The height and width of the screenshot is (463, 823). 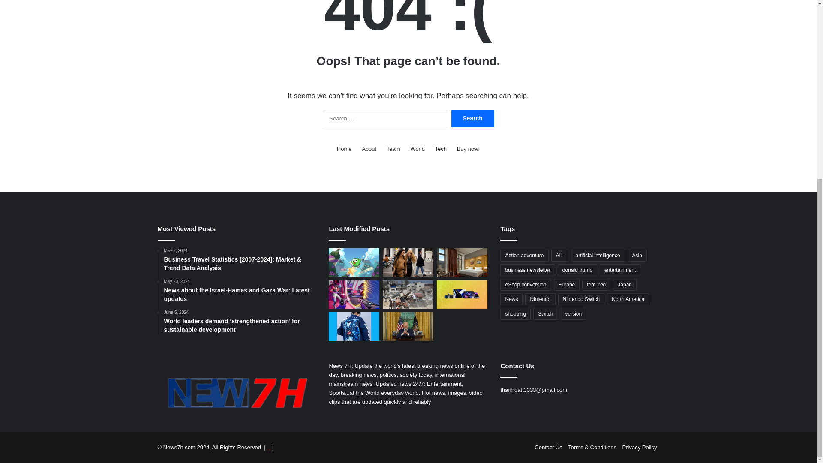 What do you see at coordinates (527, 270) in the screenshot?
I see `business newsletter` at bounding box center [527, 270].